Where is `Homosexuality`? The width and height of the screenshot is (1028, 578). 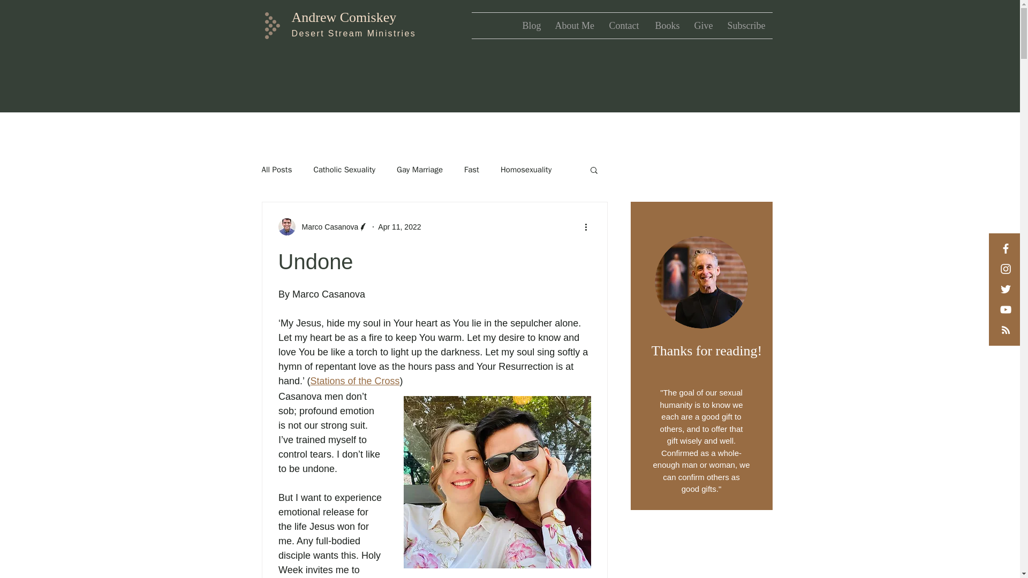 Homosexuality is located at coordinates (526, 170).